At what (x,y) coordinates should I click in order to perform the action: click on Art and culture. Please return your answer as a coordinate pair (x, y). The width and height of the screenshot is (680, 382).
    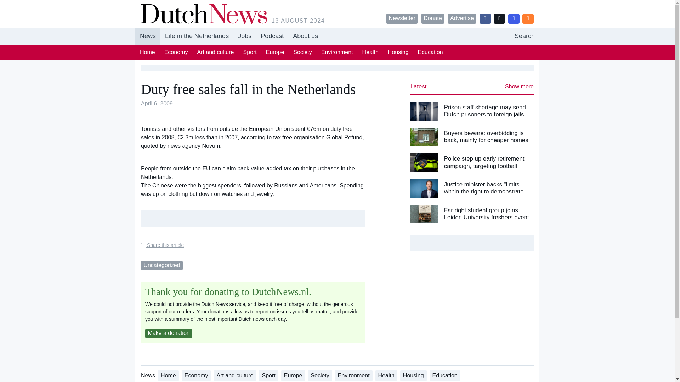
    Looking at the image, I should click on (215, 52).